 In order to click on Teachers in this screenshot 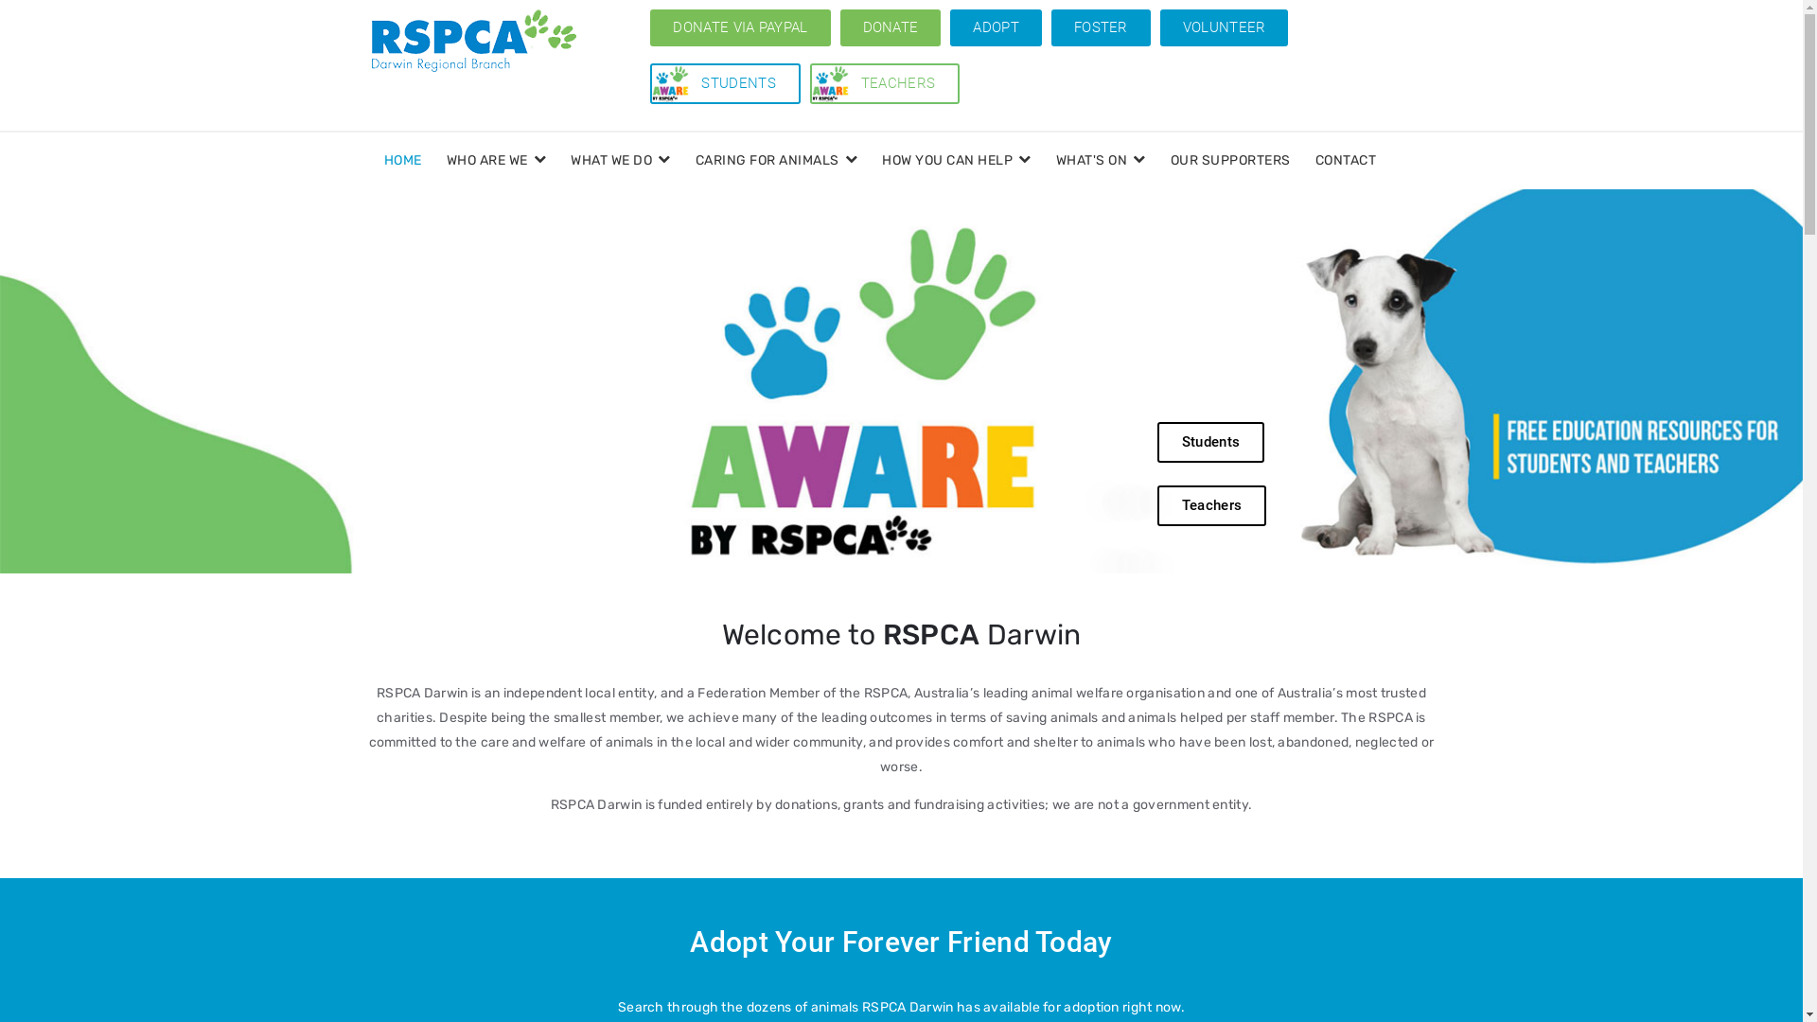, I will do `click(1211, 505)`.